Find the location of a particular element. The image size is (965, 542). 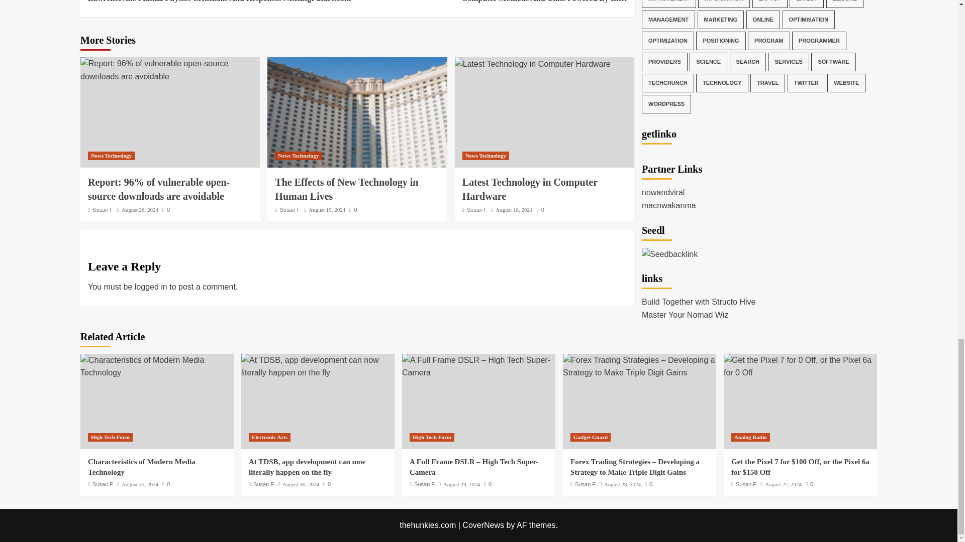

Latest Technology in Computer Hardware is located at coordinates (533, 64).